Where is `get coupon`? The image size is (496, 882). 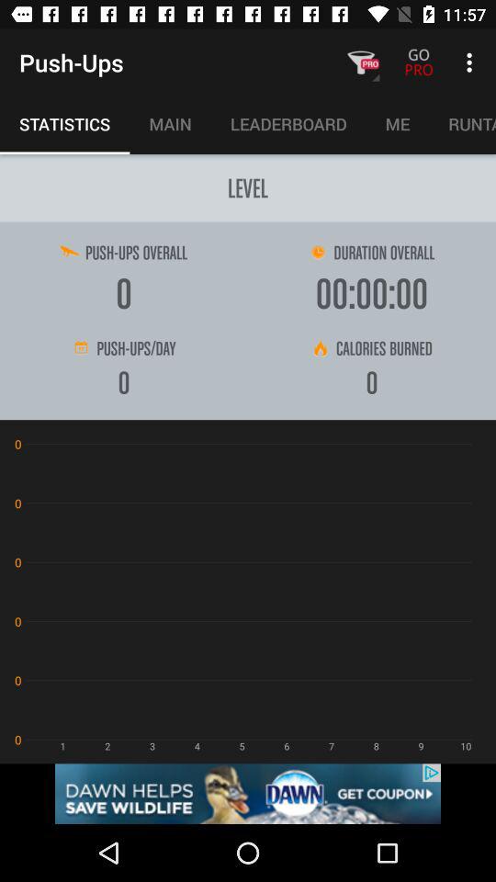 get coupon is located at coordinates (248, 794).